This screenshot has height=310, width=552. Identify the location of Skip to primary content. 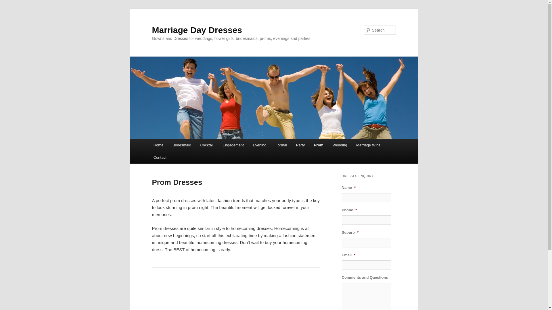
(9, 9).